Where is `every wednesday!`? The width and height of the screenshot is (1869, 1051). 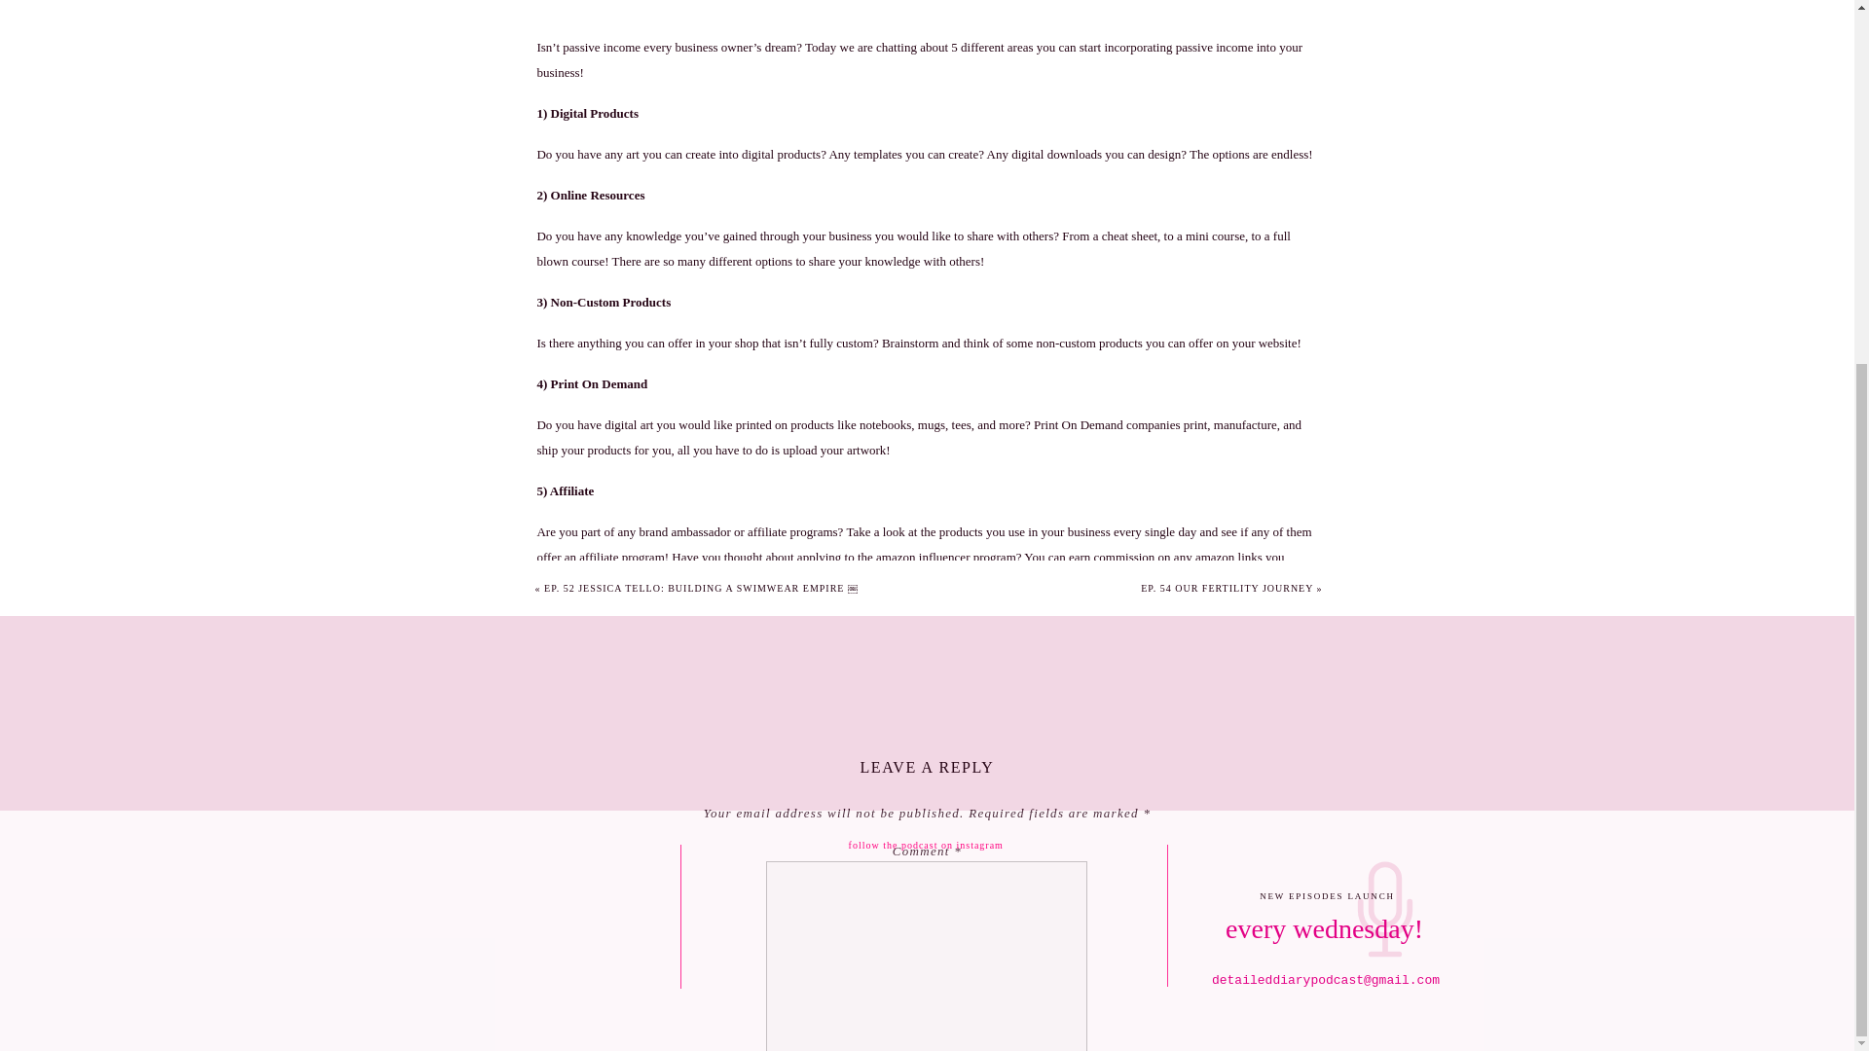 every wednesday! is located at coordinates (1324, 934).